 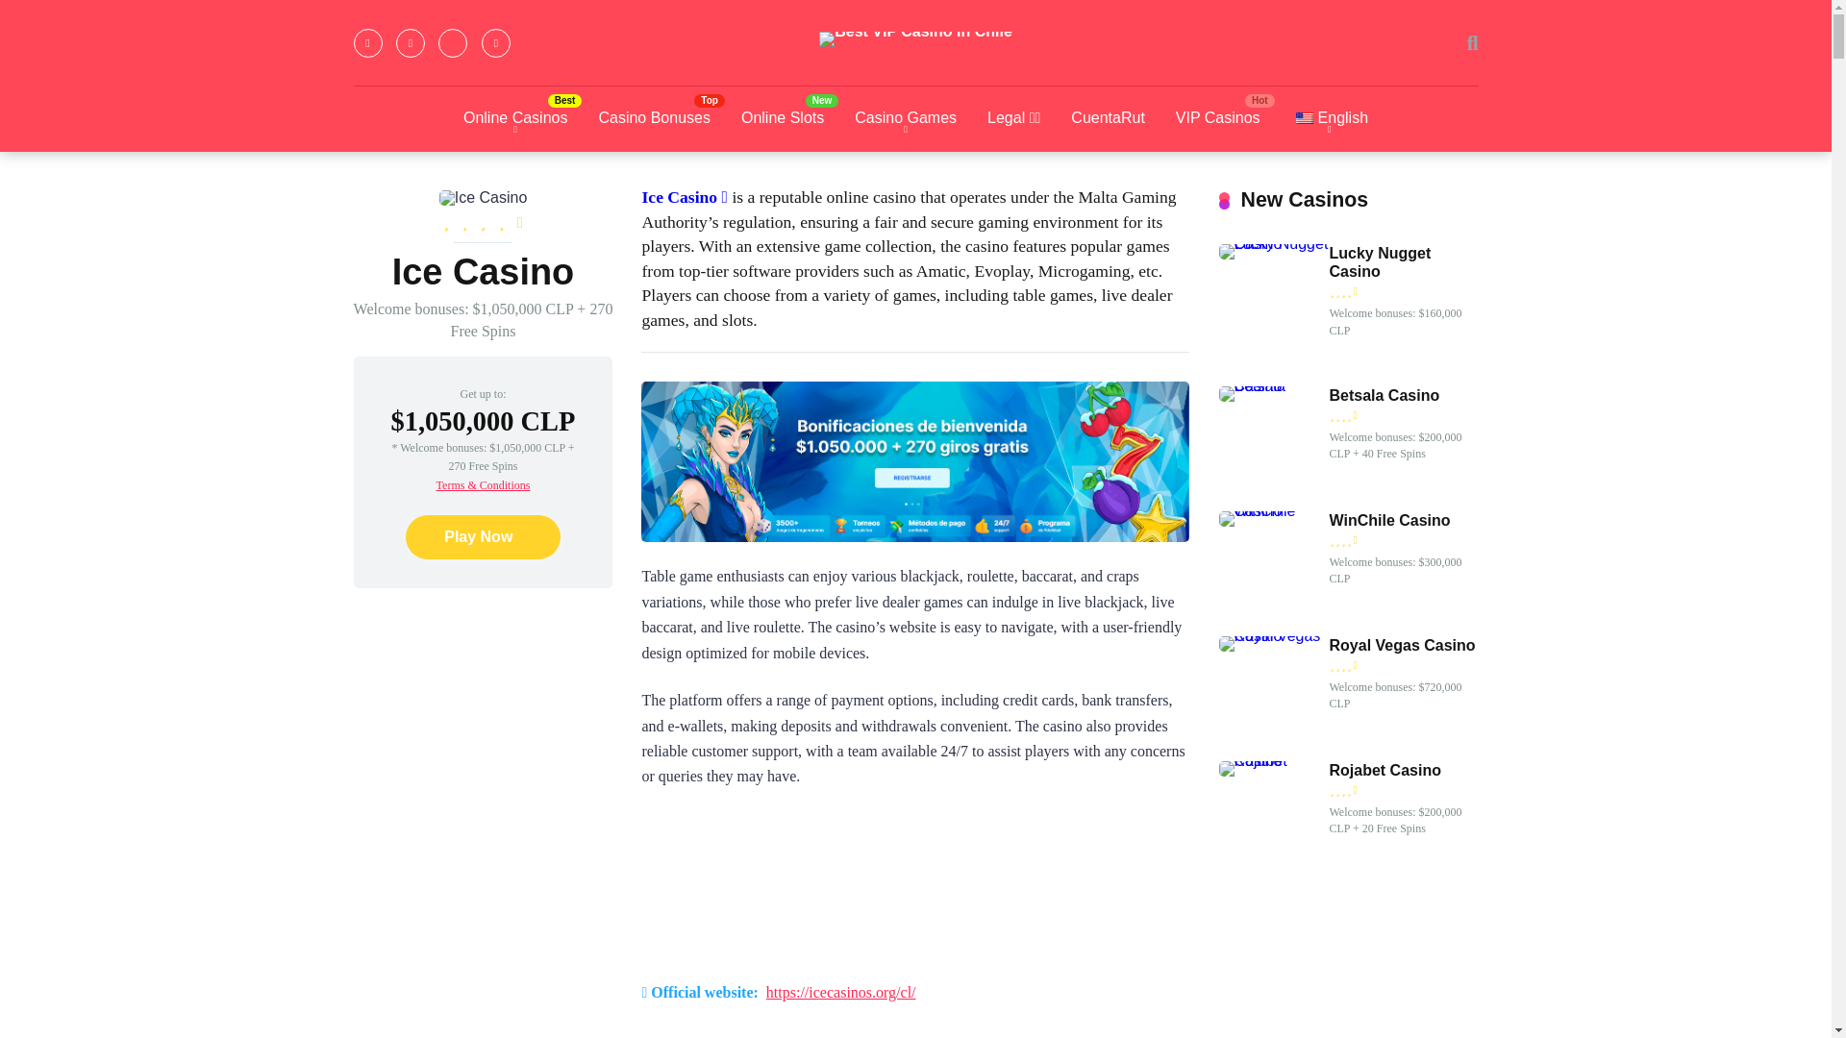 I want to click on Instagram, so click(x=496, y=43).